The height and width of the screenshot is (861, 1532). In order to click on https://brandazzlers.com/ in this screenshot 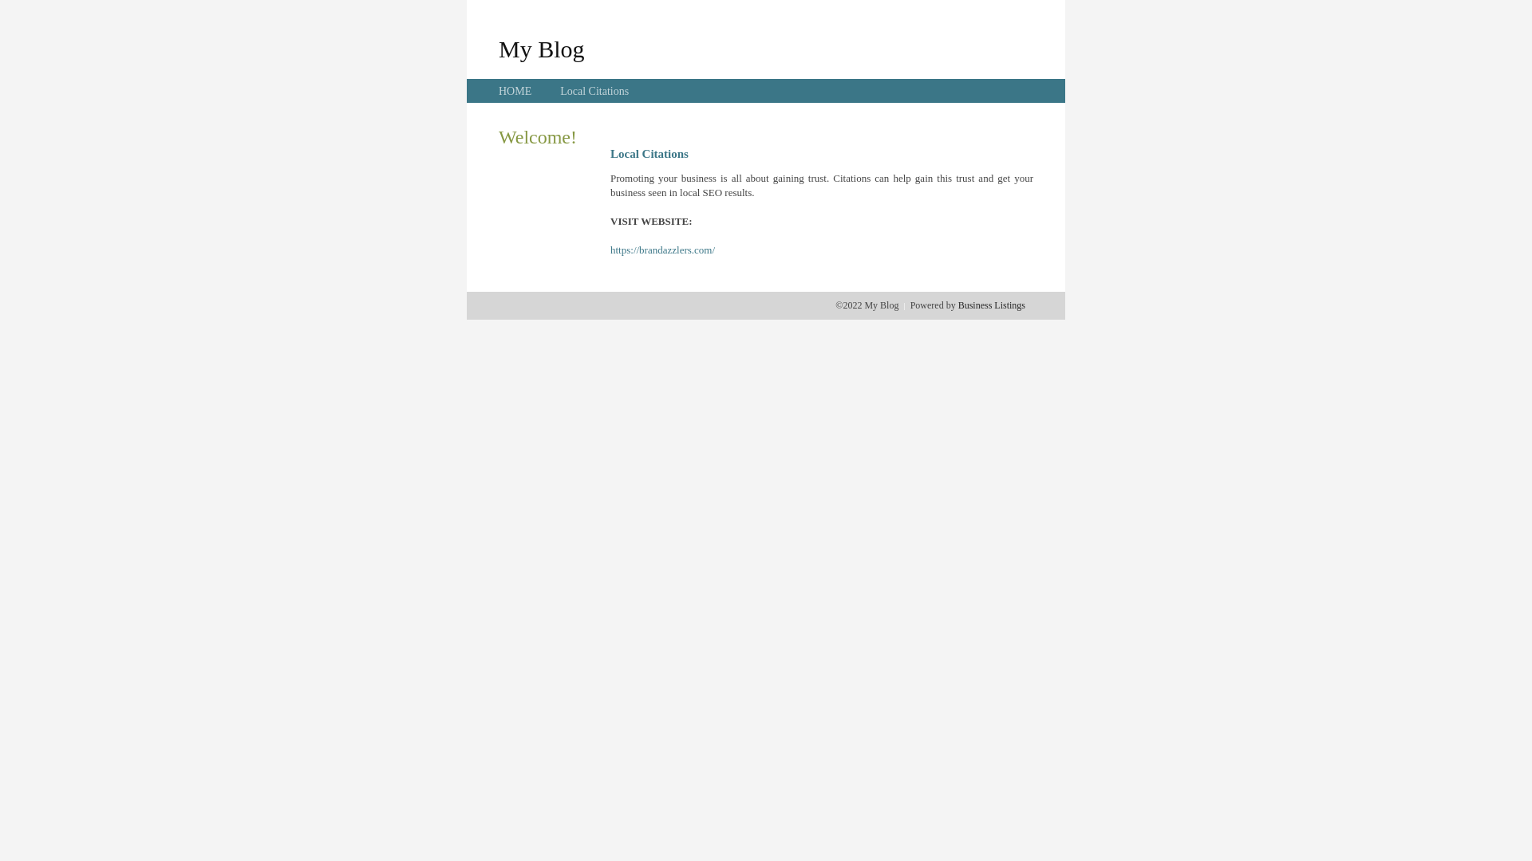, I will do `click(662, 250)`.